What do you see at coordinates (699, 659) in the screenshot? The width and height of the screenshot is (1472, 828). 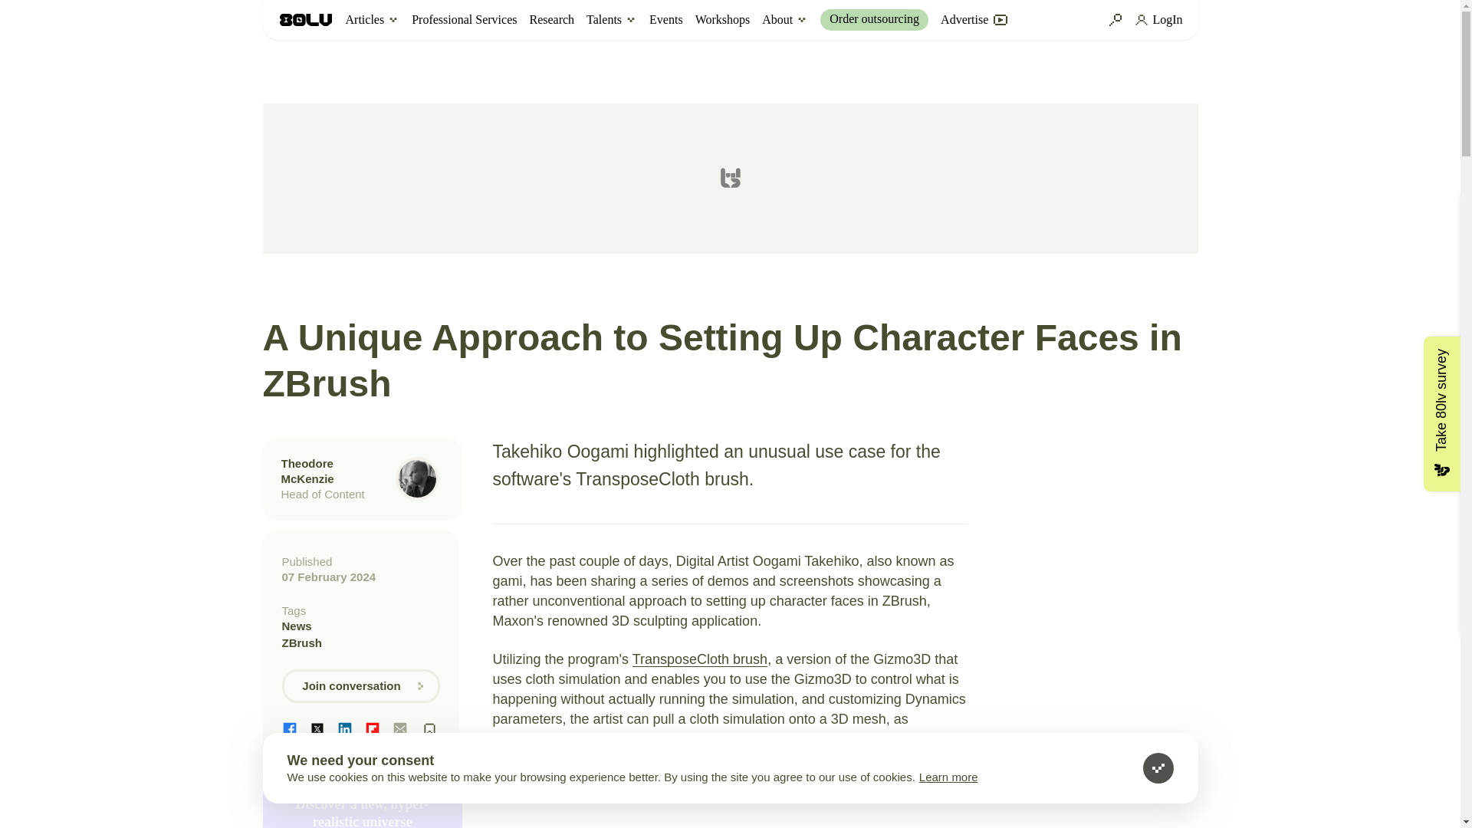 I see `TransposeCloth brush` at bounding box center [699, 659].